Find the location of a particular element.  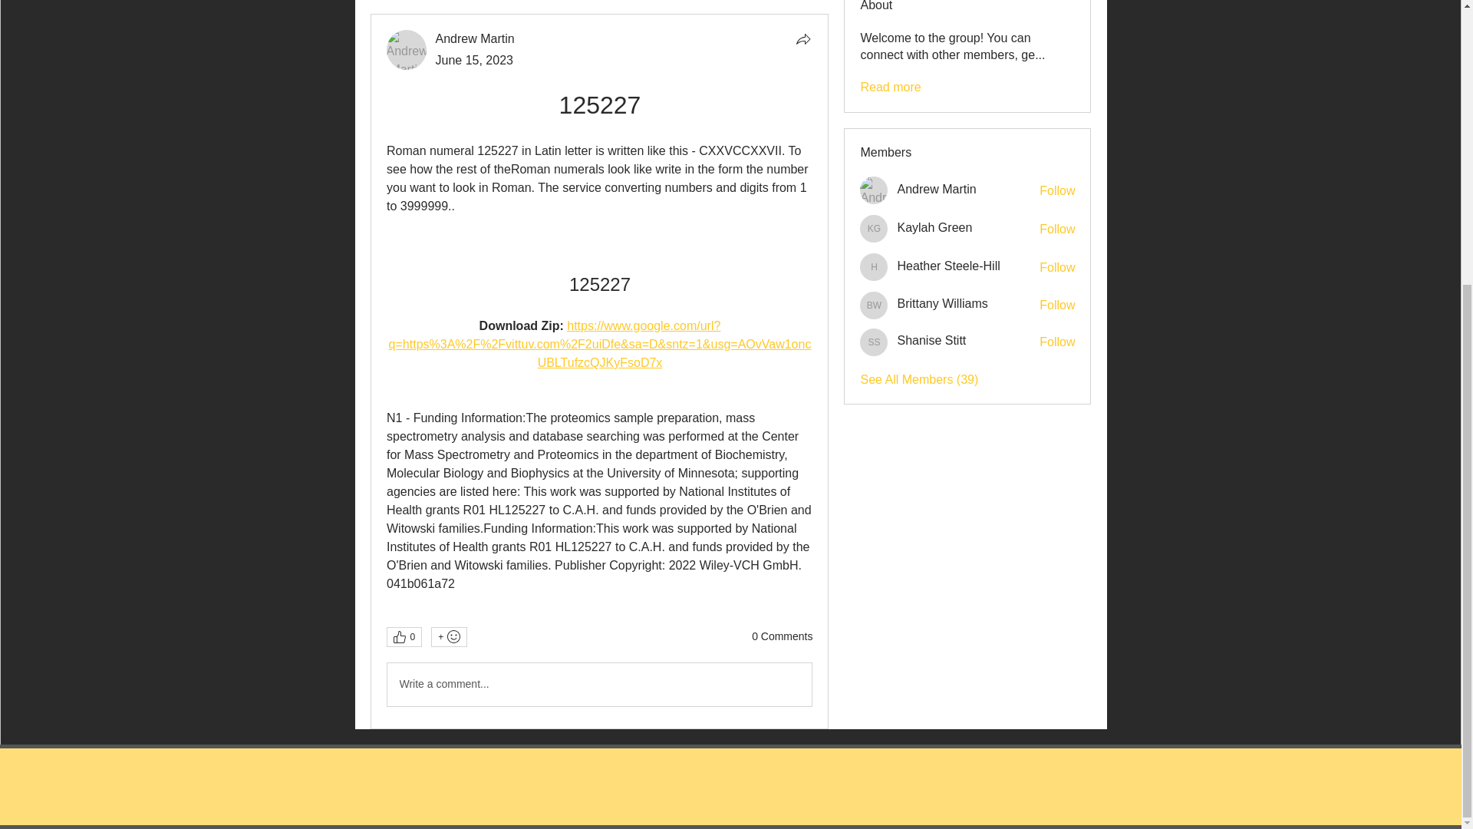

Shanise Stitt is located at coordinates (874, 342).